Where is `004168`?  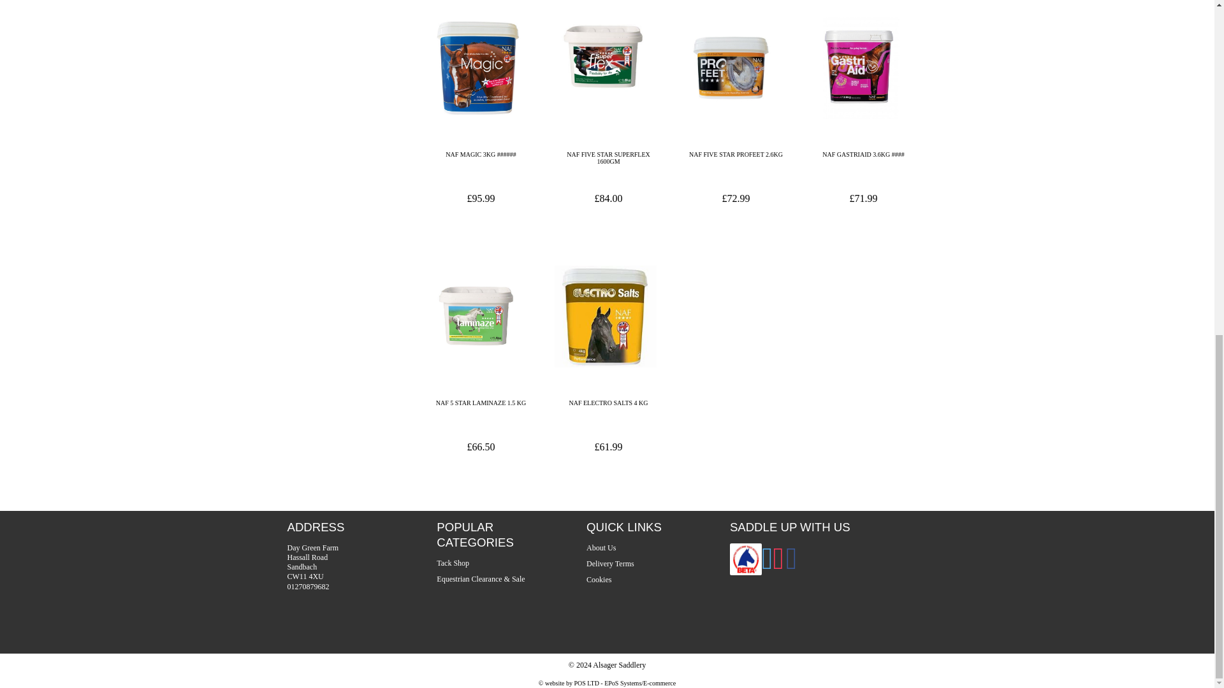 004168 is located at coordinates (605, 316).